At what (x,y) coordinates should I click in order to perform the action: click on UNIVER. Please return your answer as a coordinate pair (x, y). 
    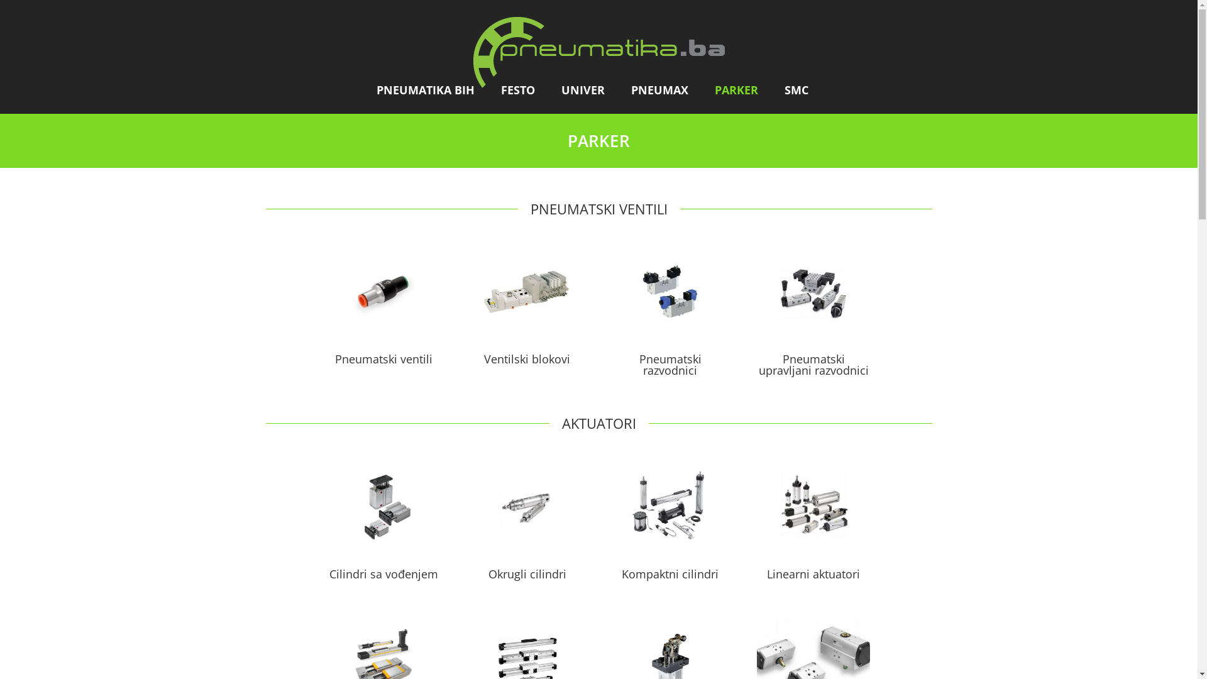
    Looking at the image, I should click on (590, 90).